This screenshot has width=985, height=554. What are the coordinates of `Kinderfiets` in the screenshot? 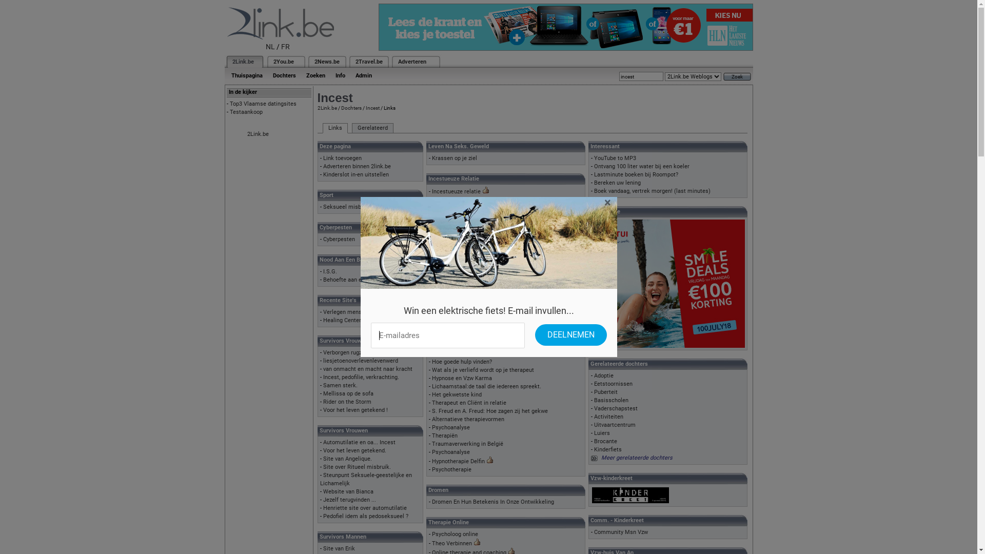 It's located at (608, 449).